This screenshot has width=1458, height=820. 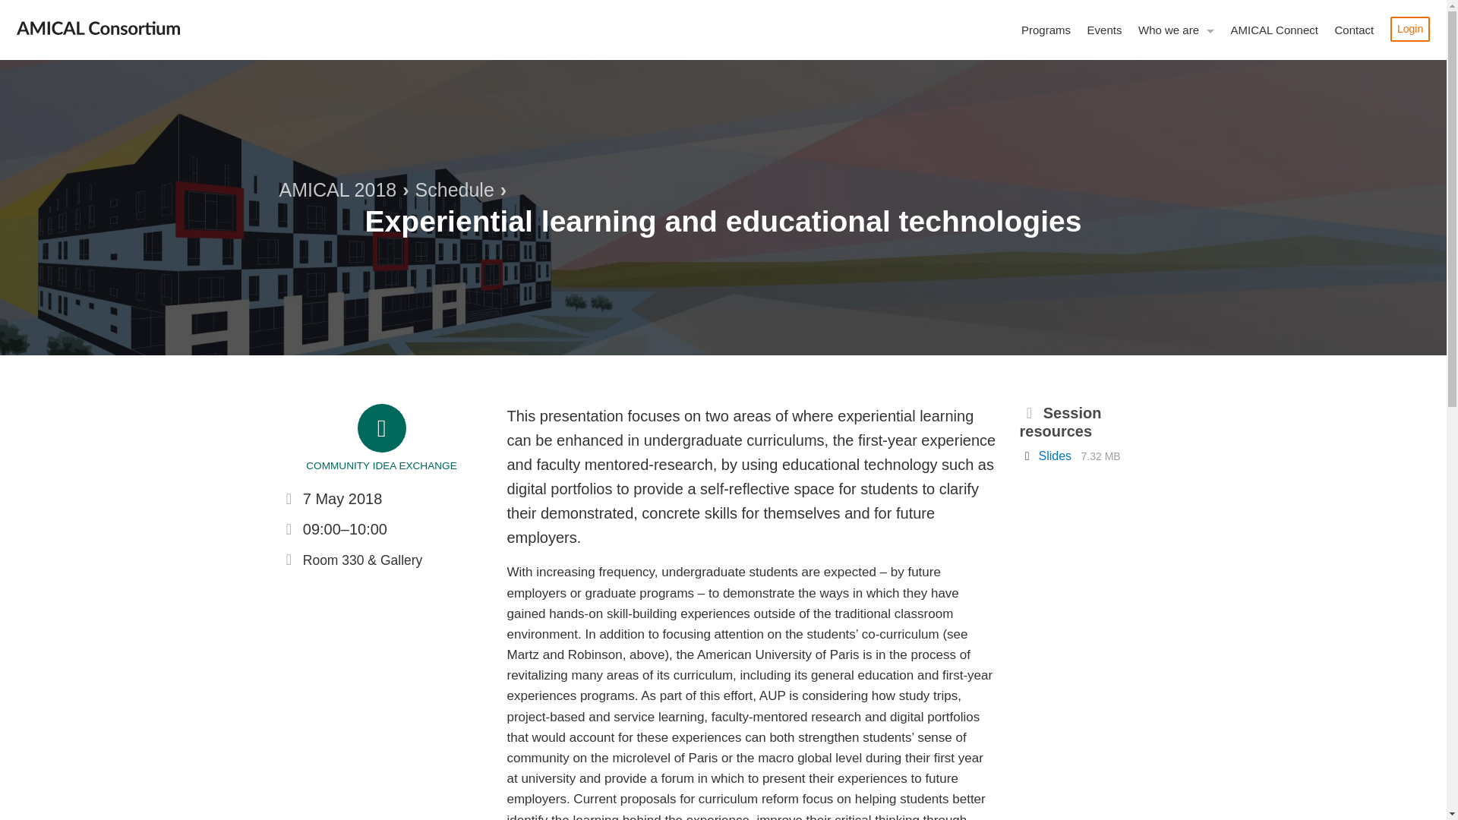 What do you see at coordinates (1133, 85) in the screenshot?
I see `Members` at bounding box center [1133, 85].